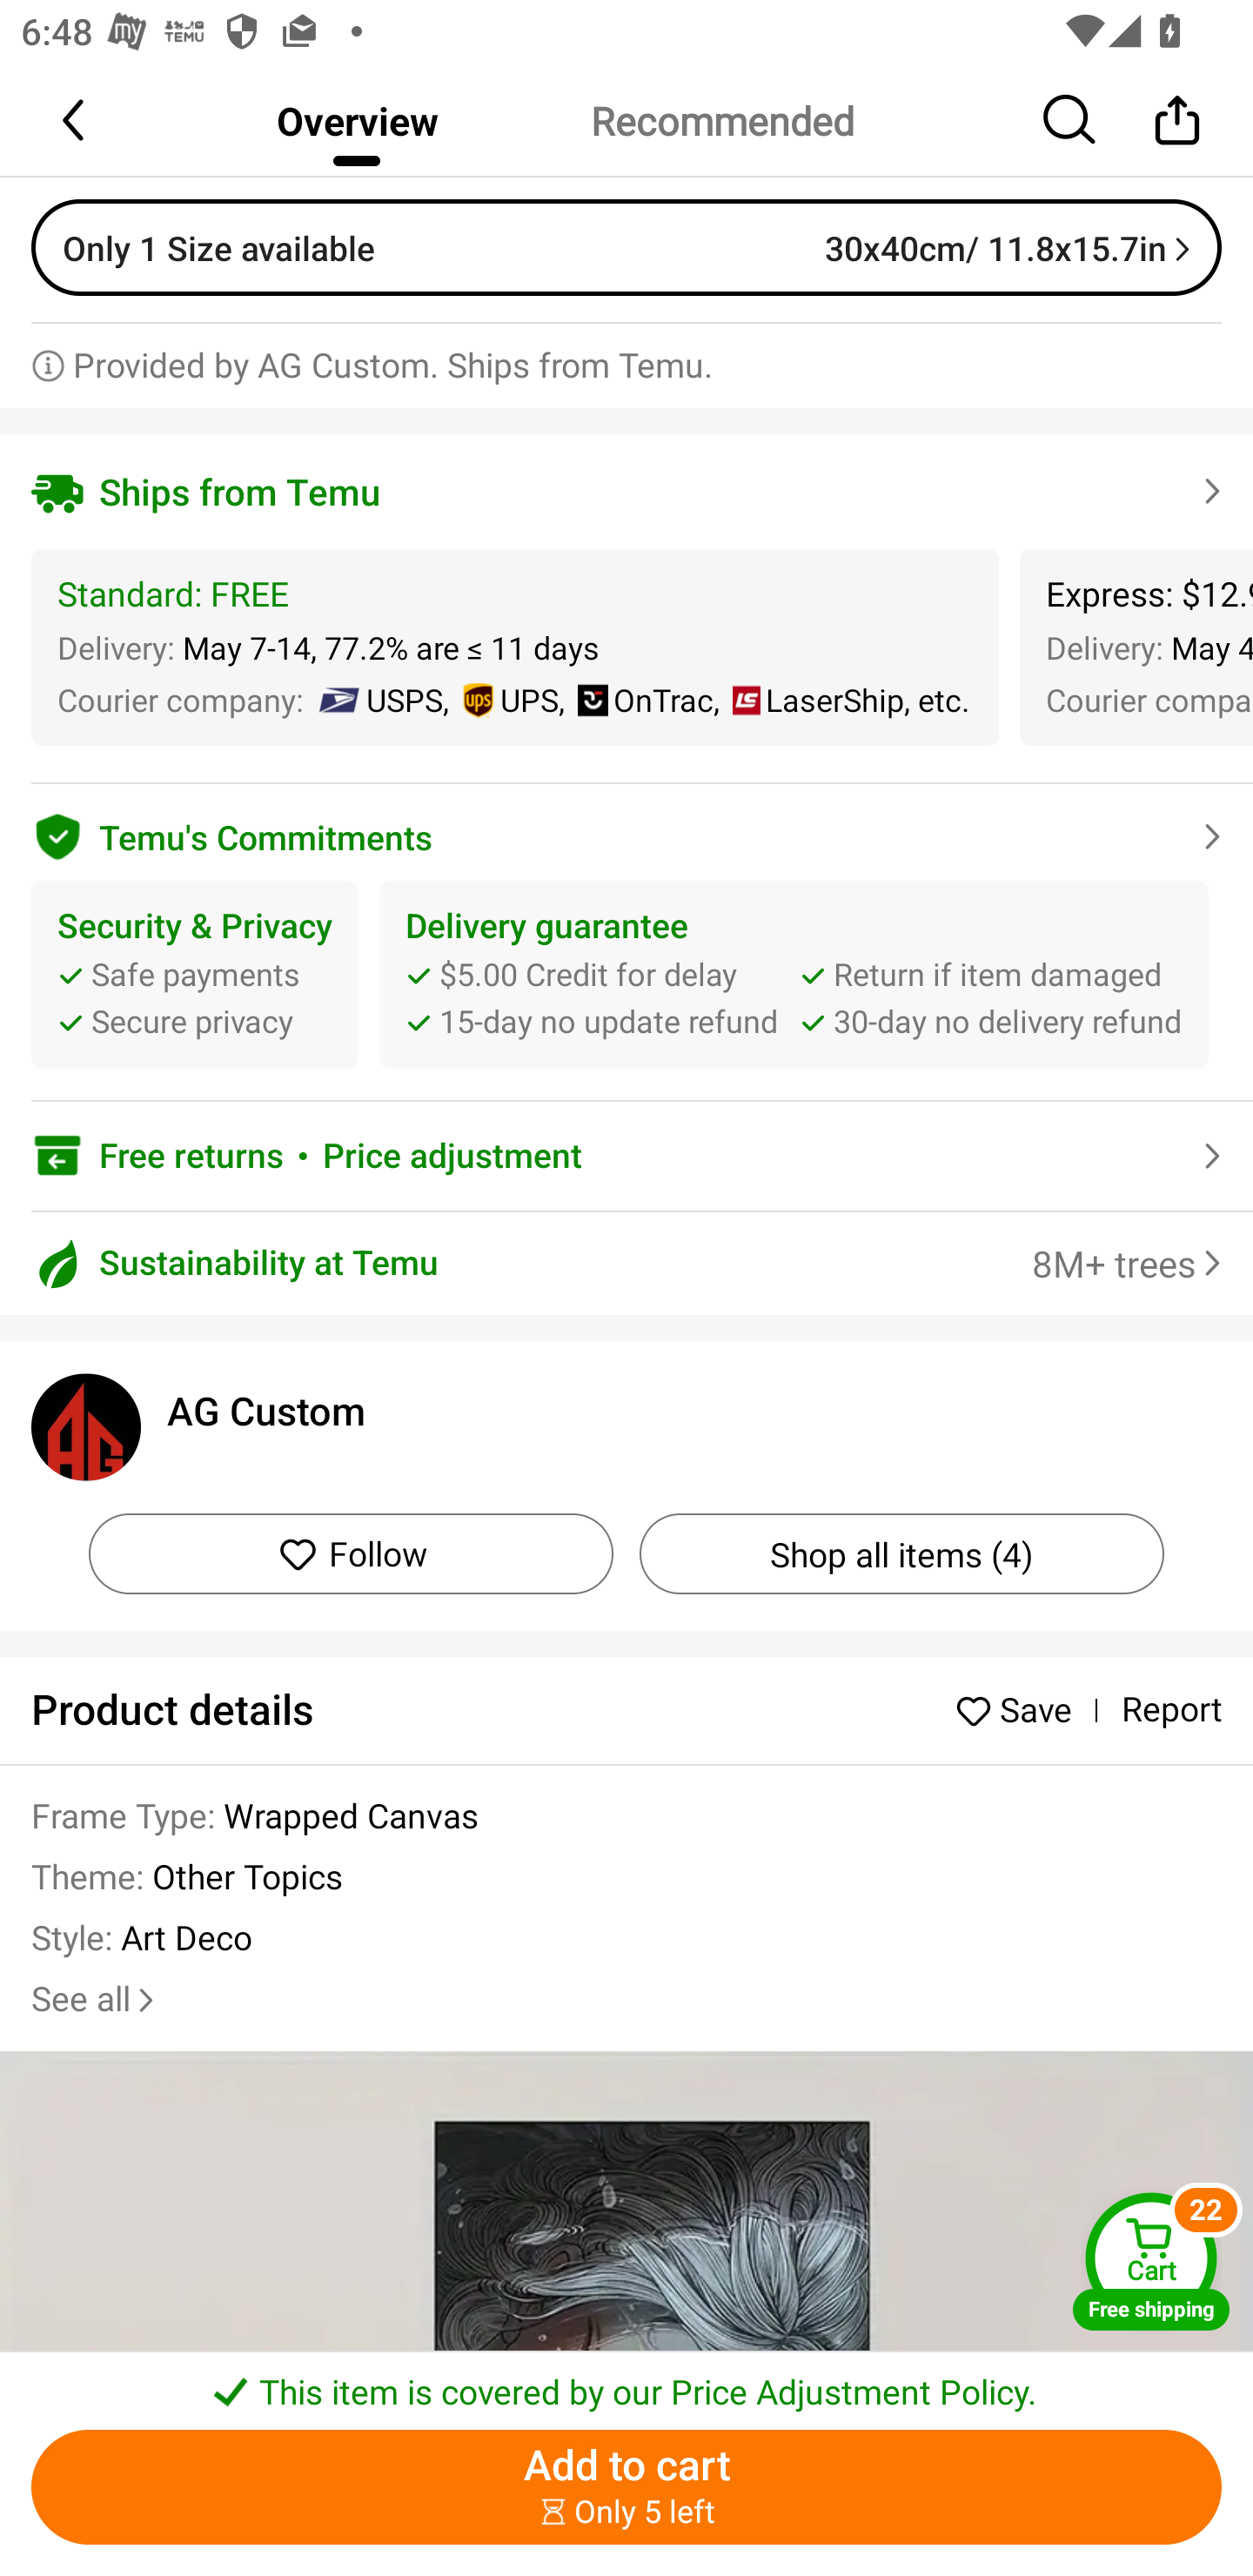 The width and height of the screenshot is (1253, 2576). I want to click on Overview, so click(357, 120).